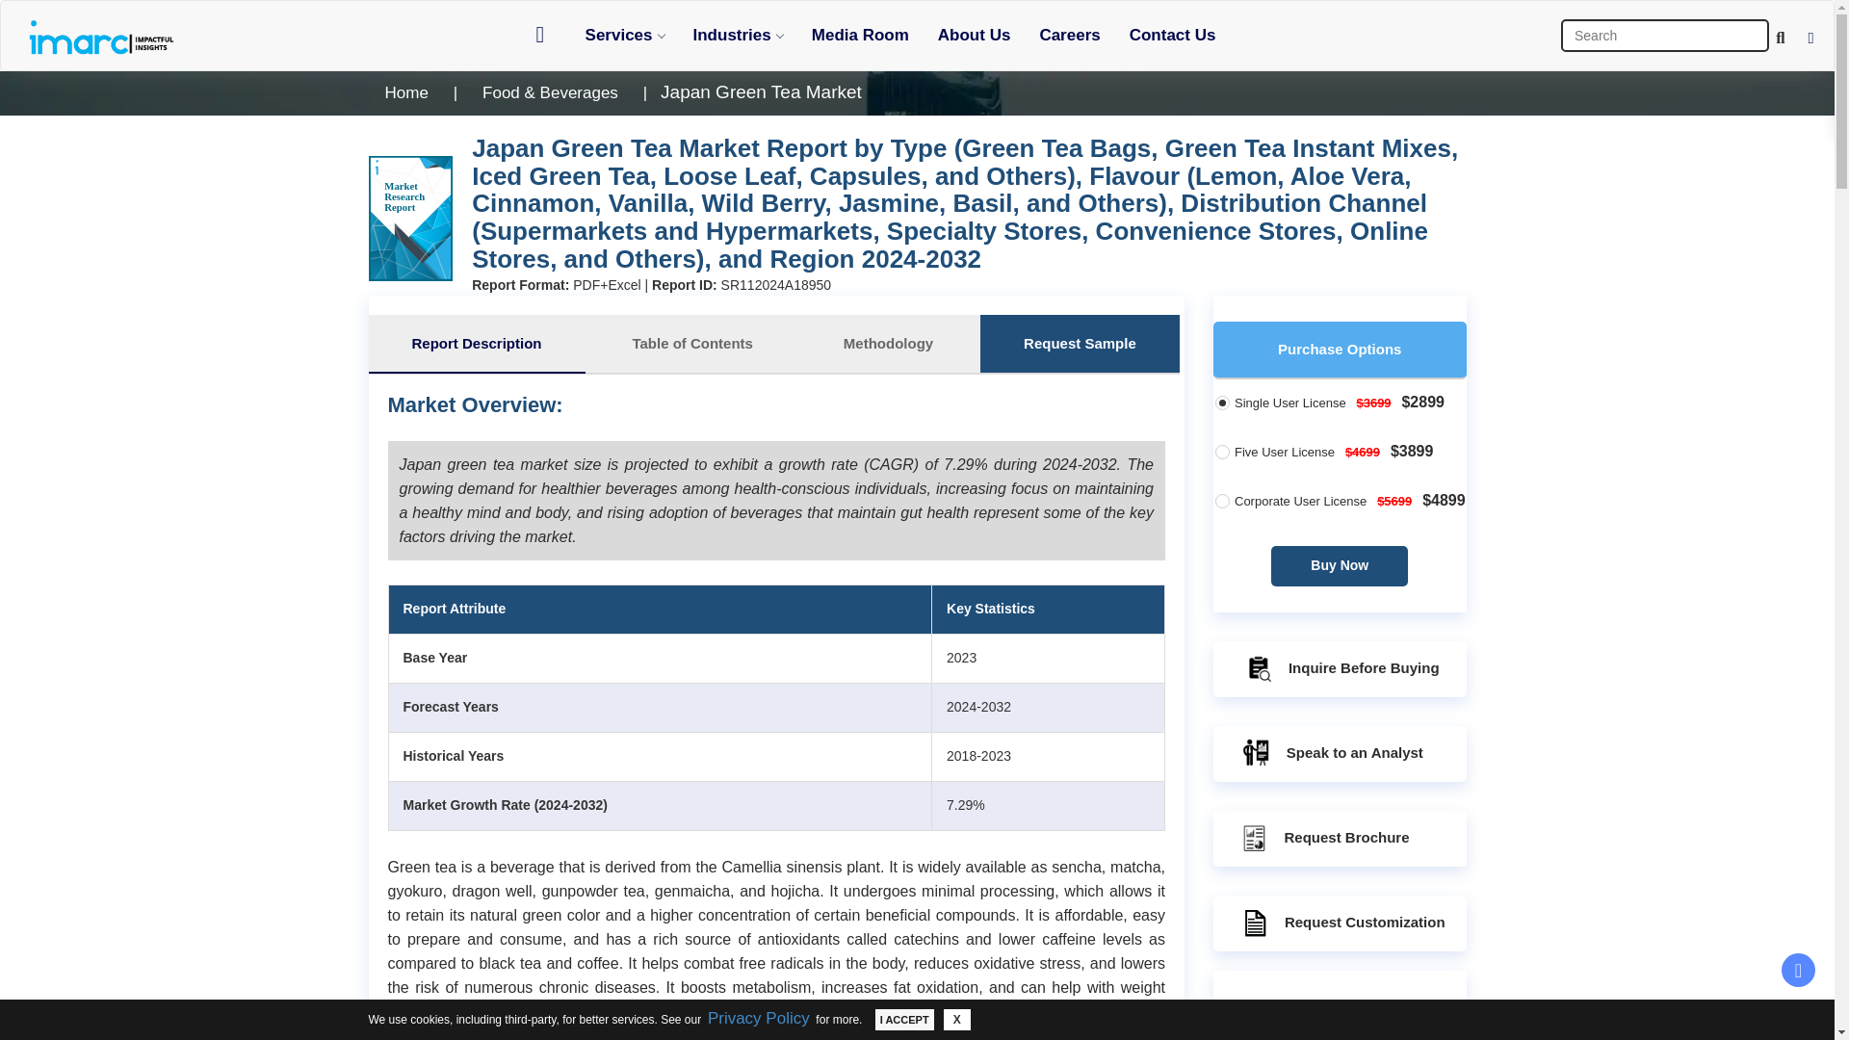  What do you see at coordinates (859, 35) in the screenshot?
I see `Media Room` at bounding box center [859, 35].